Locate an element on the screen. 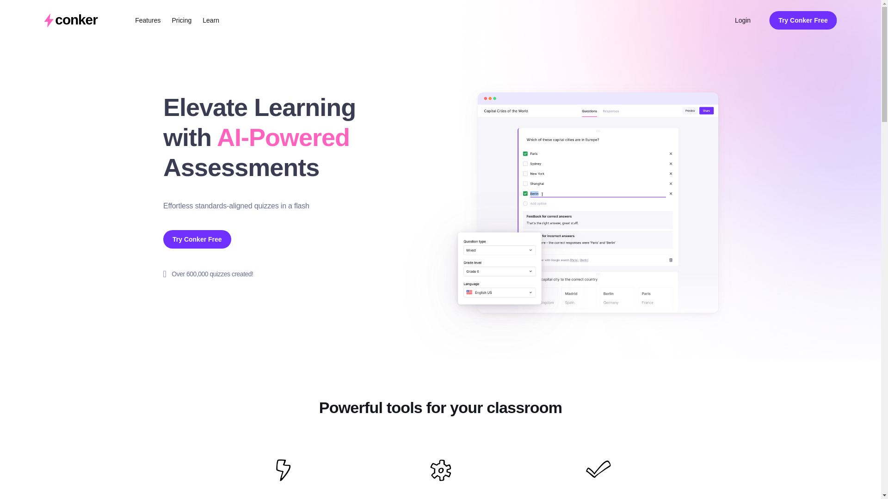 The width and height of the screenshot is (888, 499). Features is located at coordinates (148, 20).